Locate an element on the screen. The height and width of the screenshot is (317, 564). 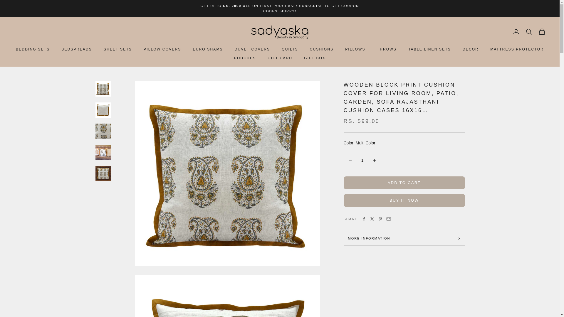
1 is located at coordinates (362, 160).